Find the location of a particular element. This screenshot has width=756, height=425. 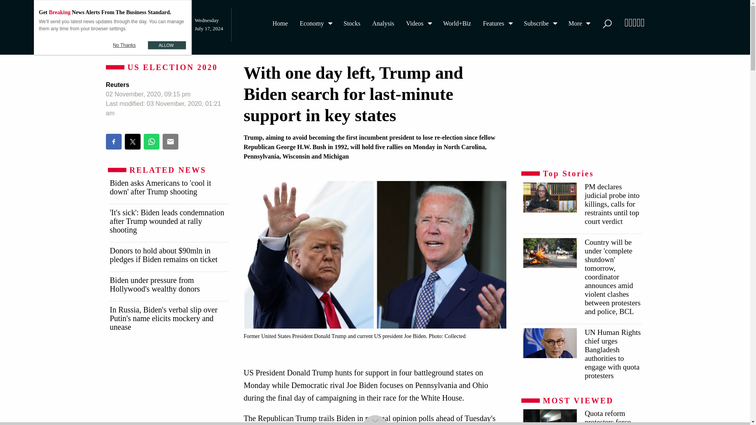

    ALLOW      is located at coordinates (167, 45).